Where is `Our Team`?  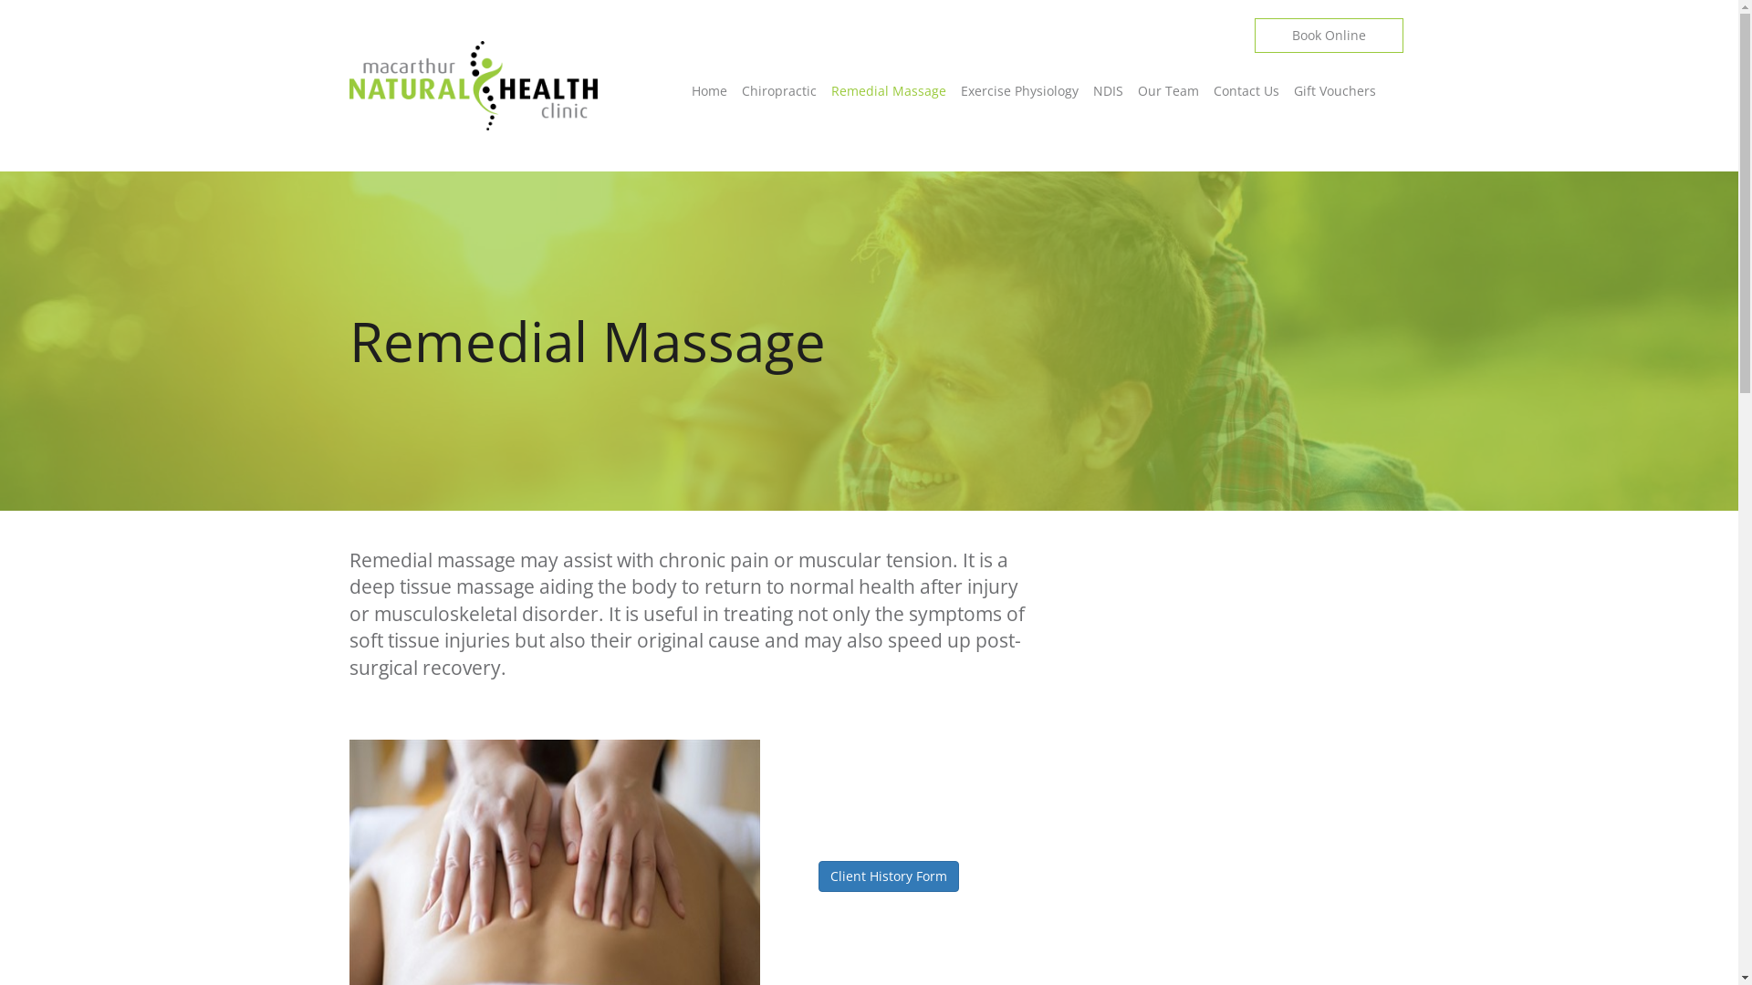
Our Team is located at coordinates (1168, 91).